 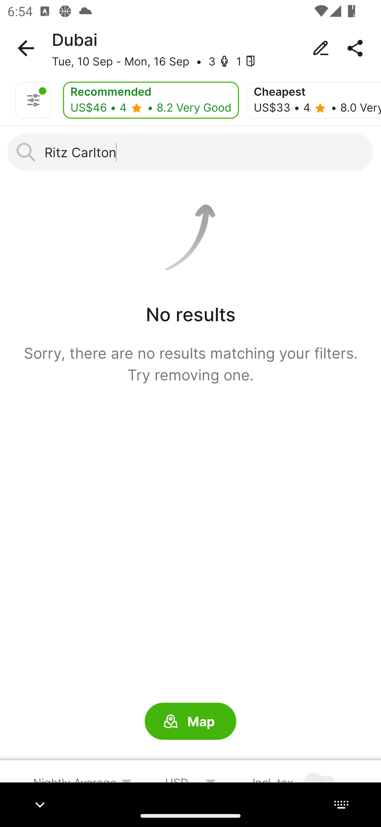 What do you see at coordinates (314, 100) in the screenshot?
I see `Cheapest US$33  • 4 - • 8.0 Very Good` at bounding box center [314, 100].